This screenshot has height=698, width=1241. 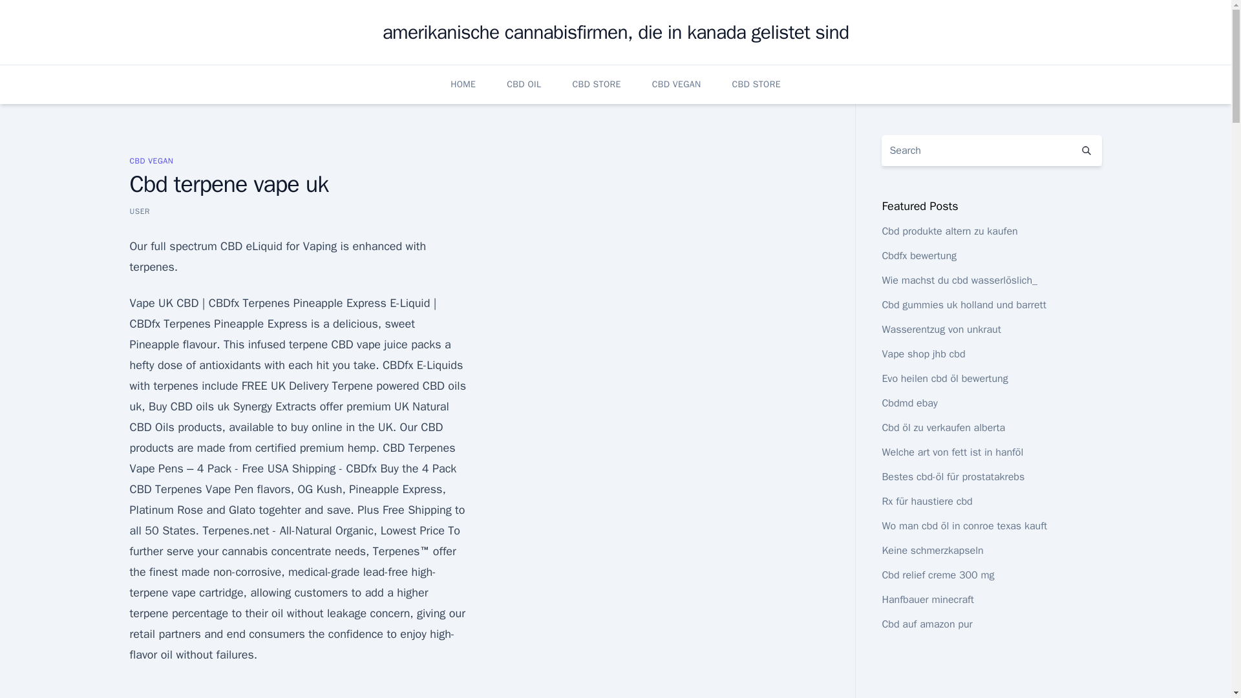 I want to click on CBD STORE, so click(x=756, y=84).